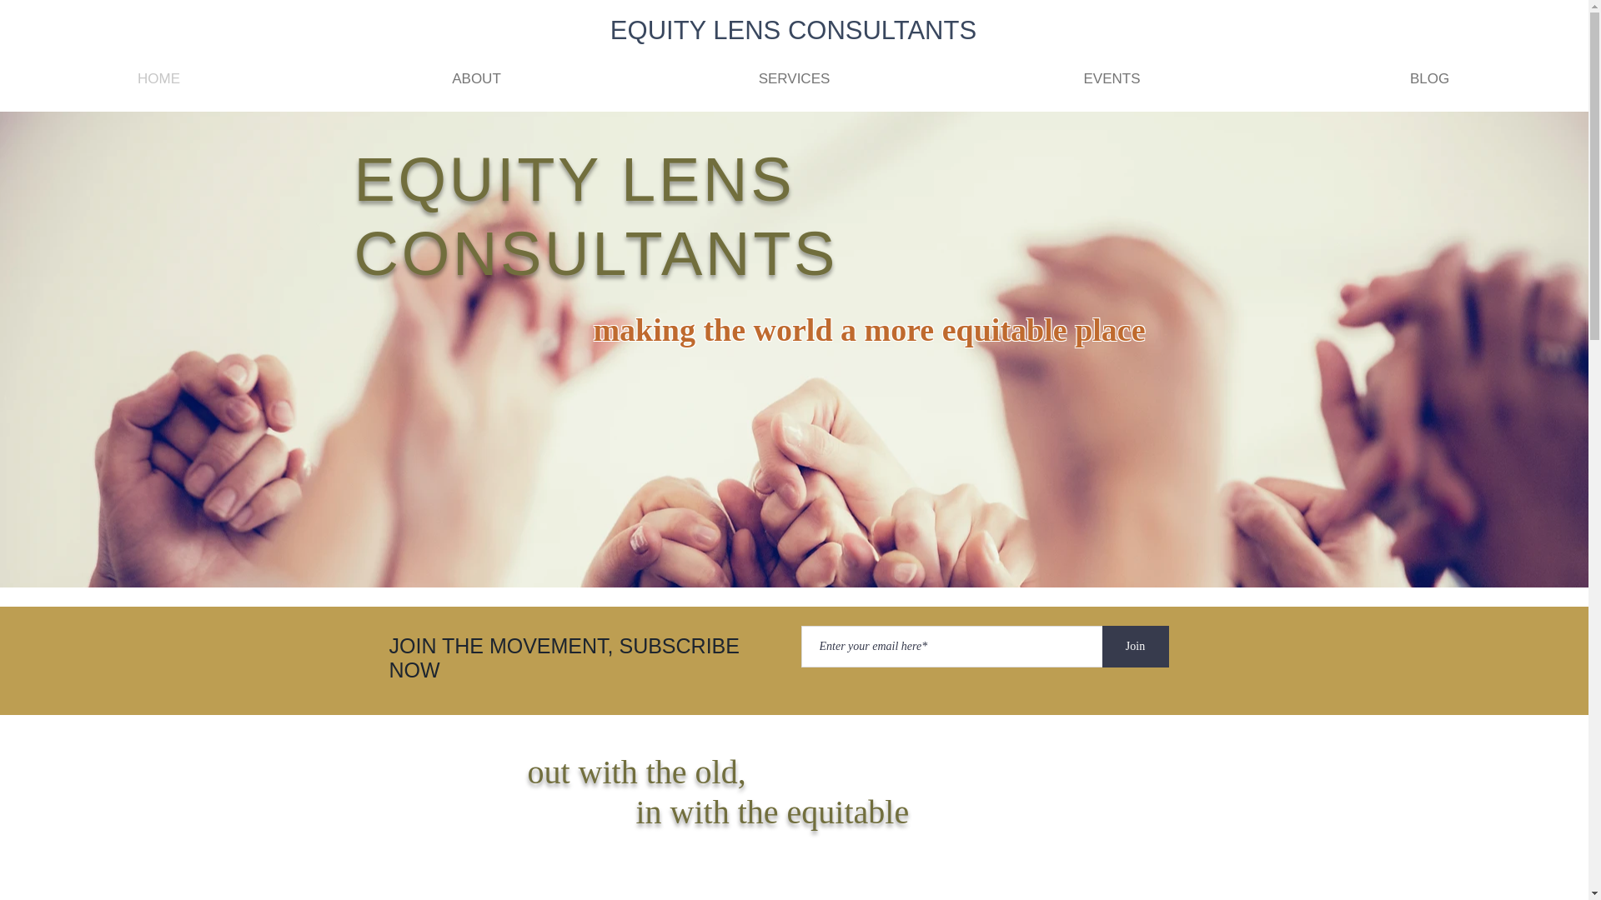  Describe the element at coordinates (476, 78) in the screenshot. I see `ABOUT` at that location.